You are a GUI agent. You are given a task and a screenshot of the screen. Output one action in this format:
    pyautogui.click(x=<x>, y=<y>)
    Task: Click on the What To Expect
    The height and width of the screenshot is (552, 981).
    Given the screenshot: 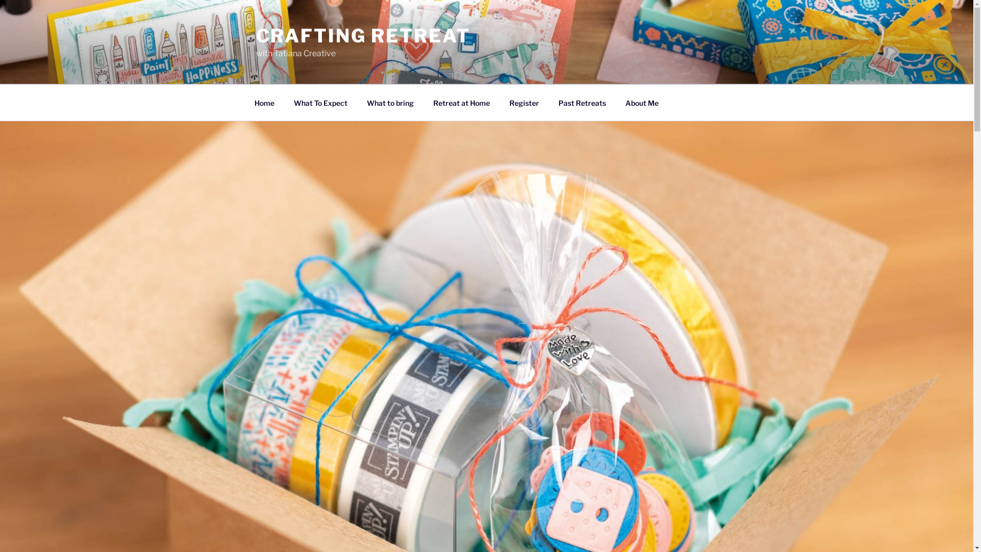 What is the action you would take?
    pyautogui.click(x=321, y=102)
    